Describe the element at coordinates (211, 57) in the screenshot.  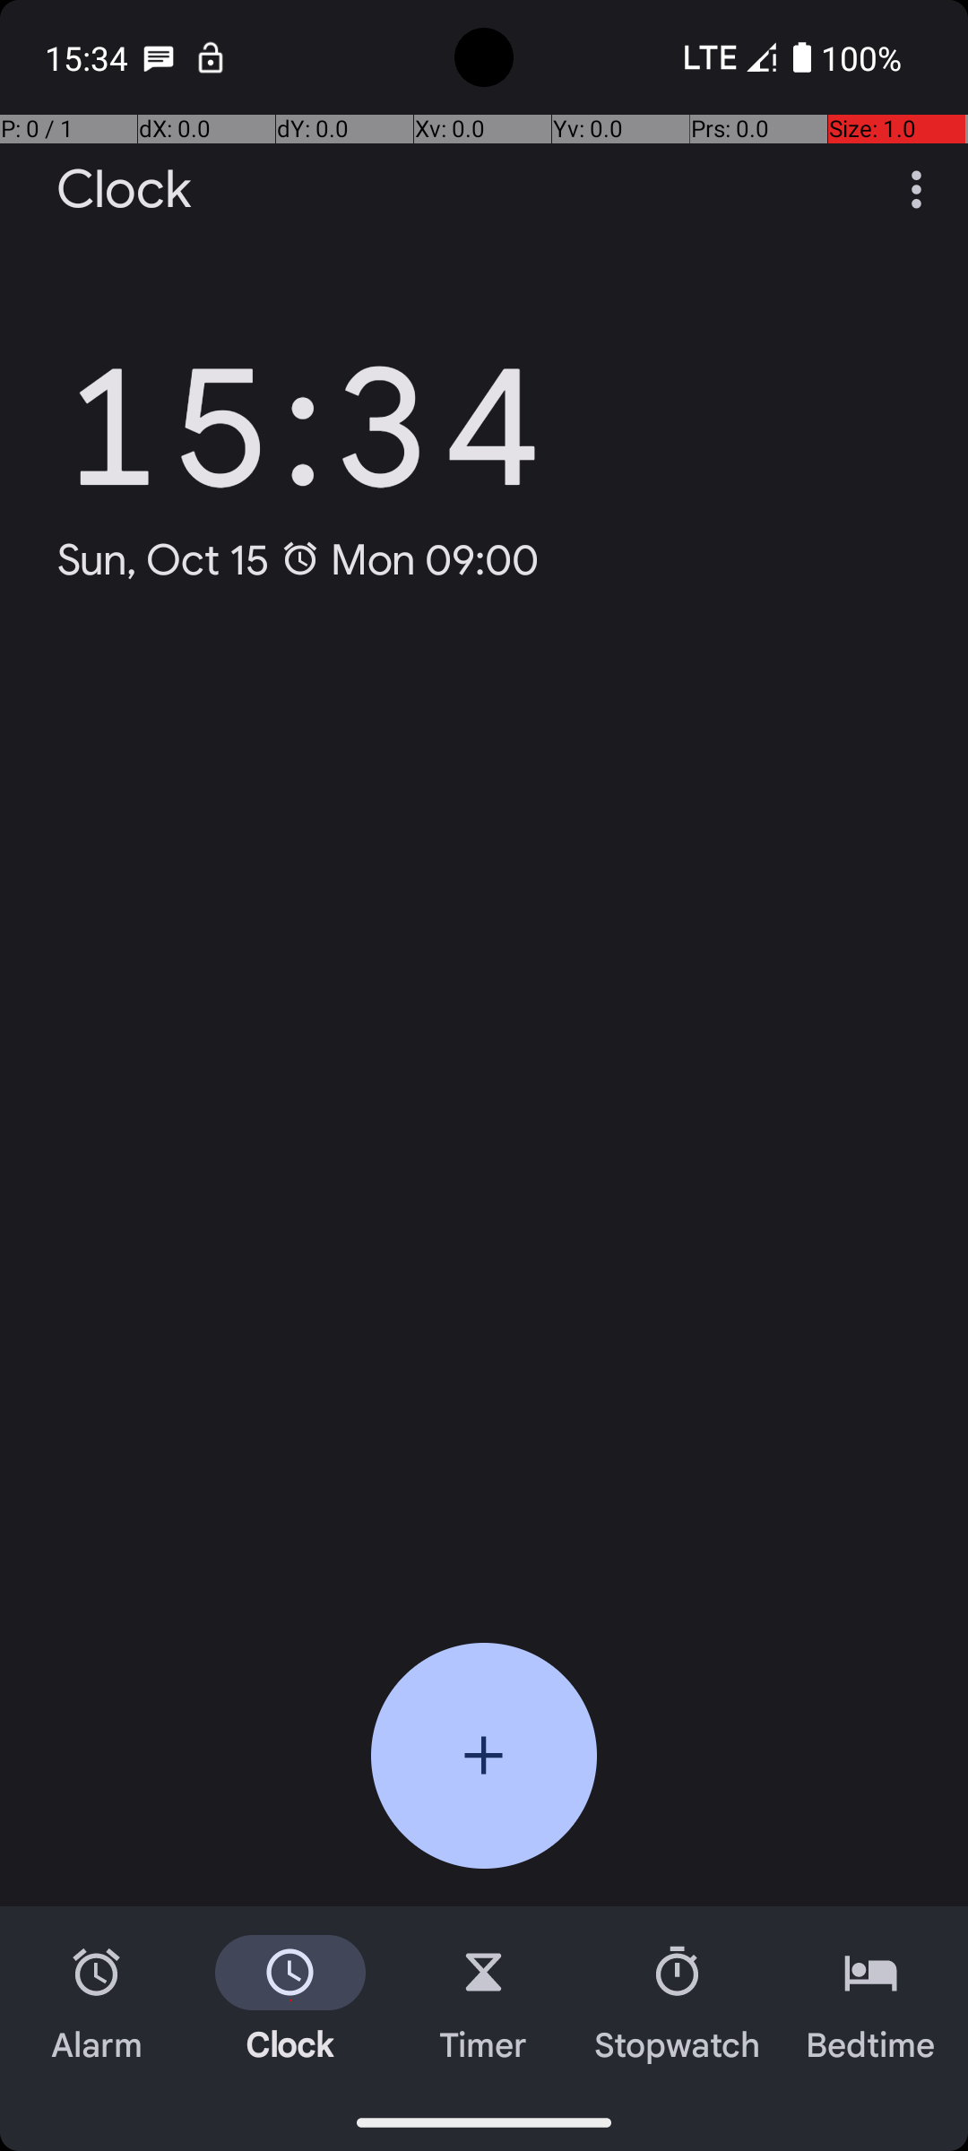
I see `Tasks notification: Connection security` at that location.